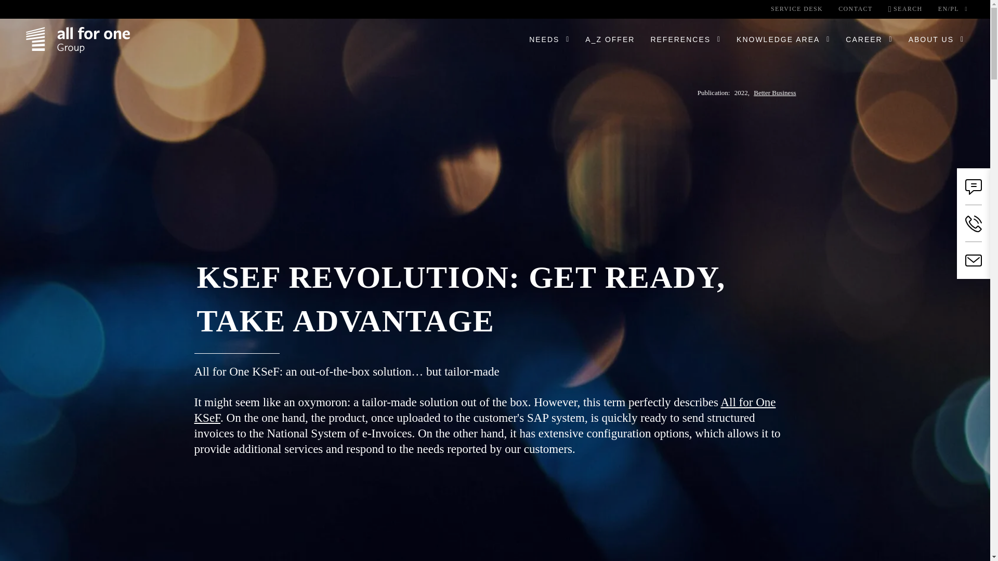  I want to click on NEEDS, so click(544, 39).